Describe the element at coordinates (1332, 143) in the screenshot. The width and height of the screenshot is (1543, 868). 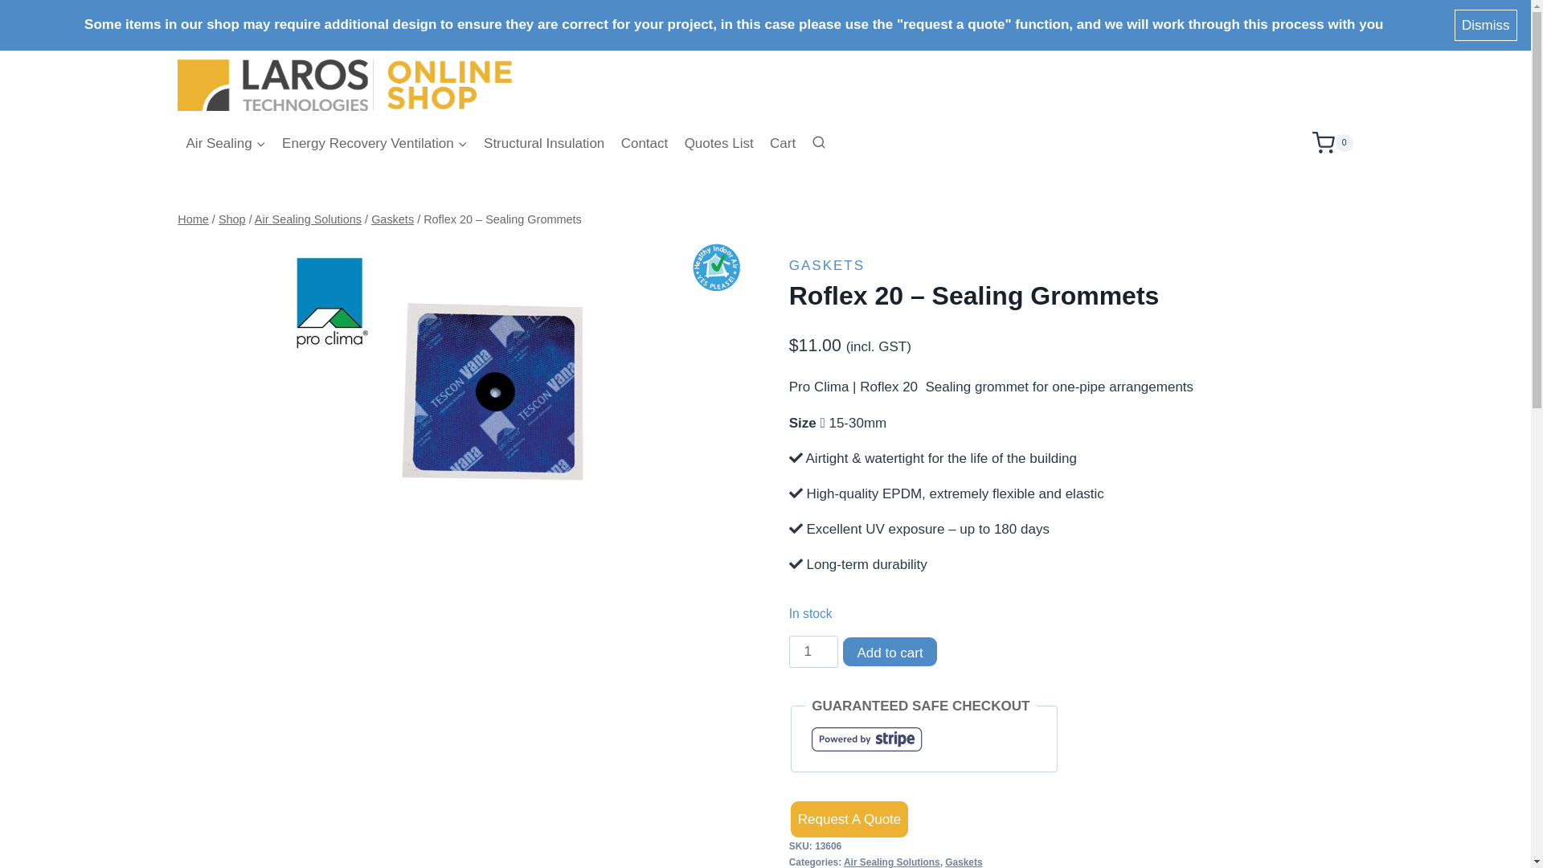
I see `0` at that location.